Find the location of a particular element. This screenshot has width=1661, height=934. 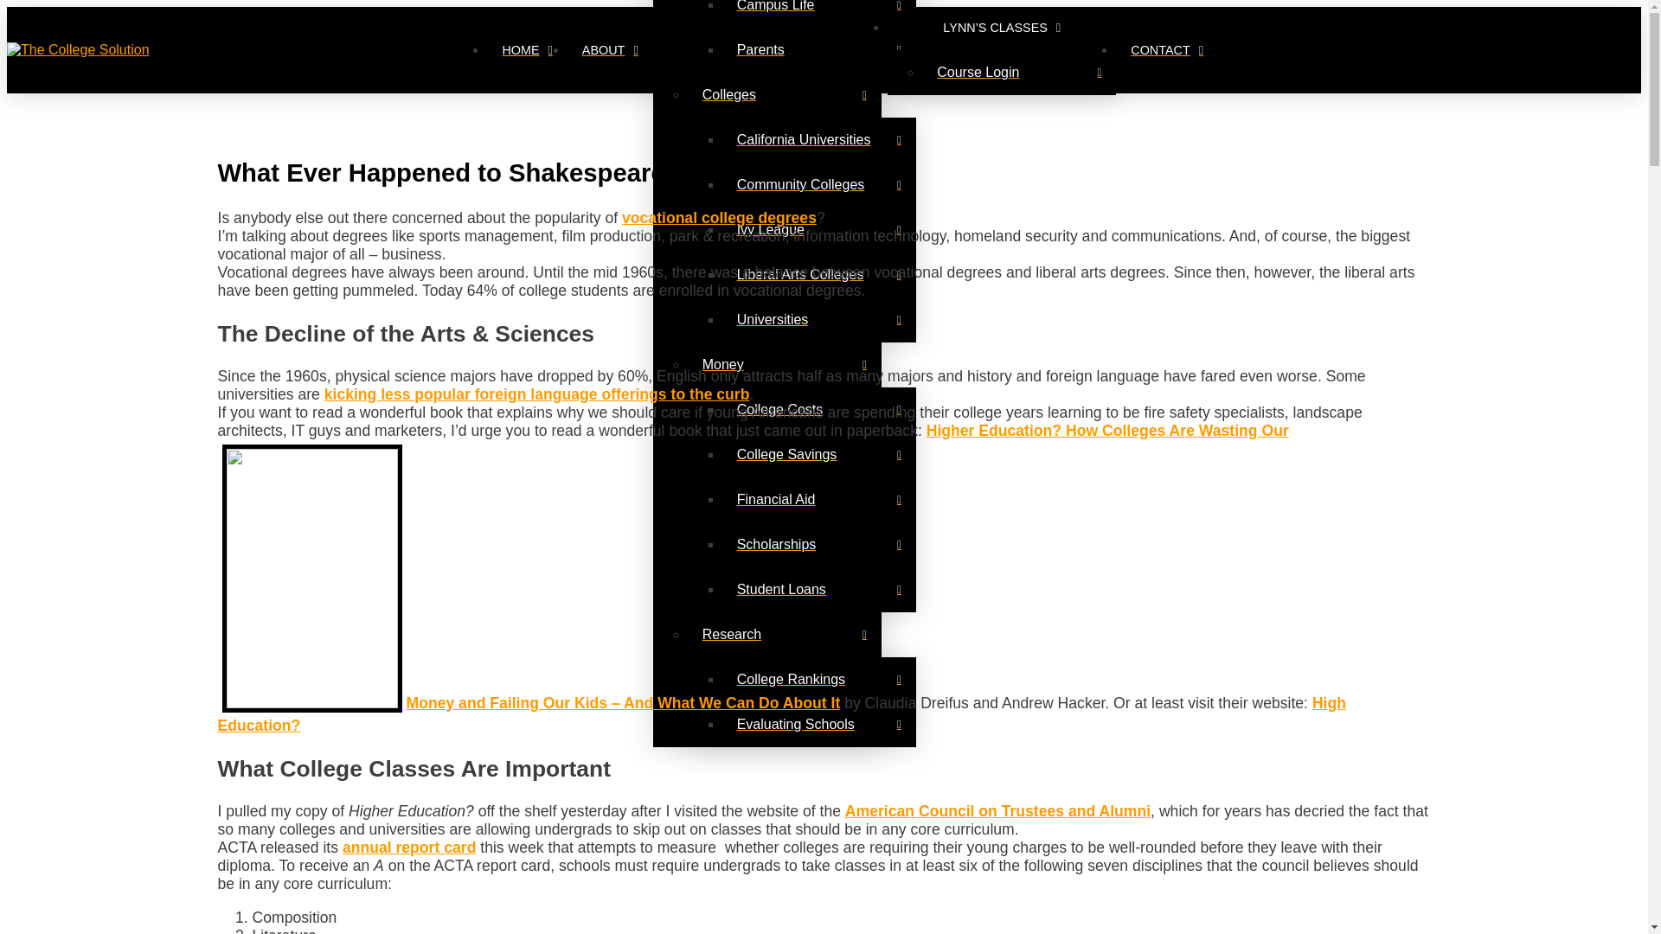

Evaluating Schools is located at coordinates (819, 725).